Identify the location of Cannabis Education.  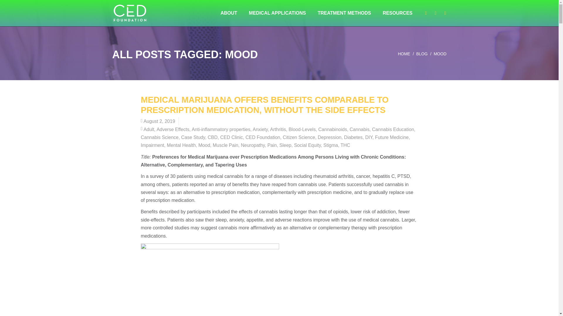
(393, 129).